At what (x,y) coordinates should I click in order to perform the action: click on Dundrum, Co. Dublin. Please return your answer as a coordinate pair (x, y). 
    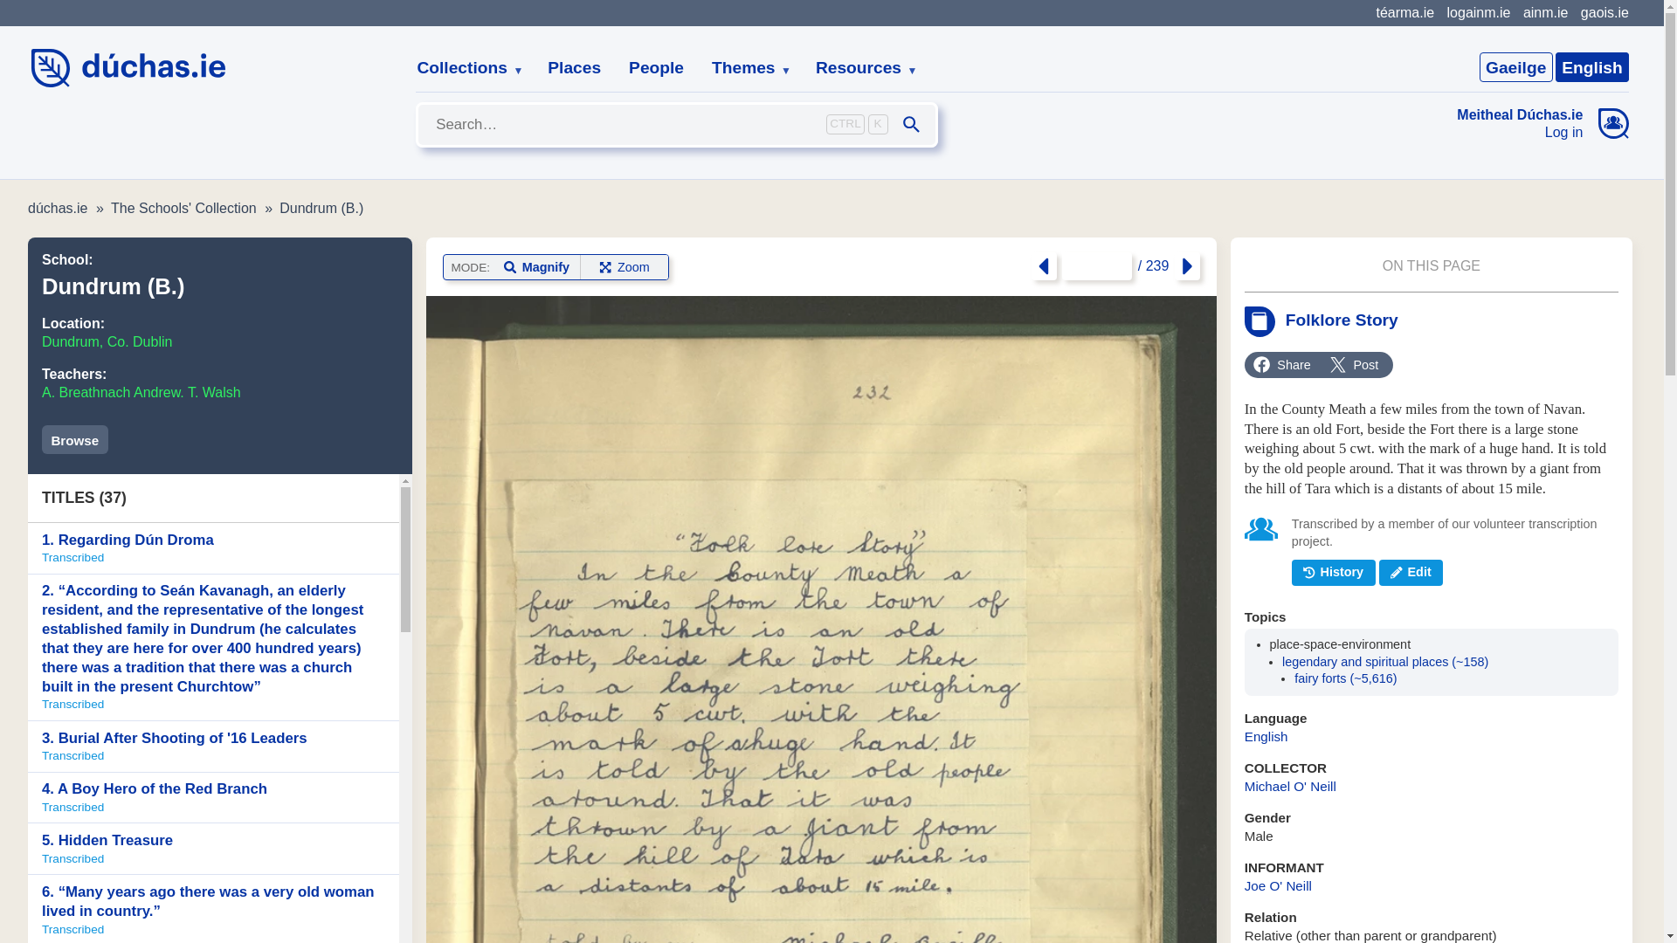
    Looking at the image, I should click on (107, 341).